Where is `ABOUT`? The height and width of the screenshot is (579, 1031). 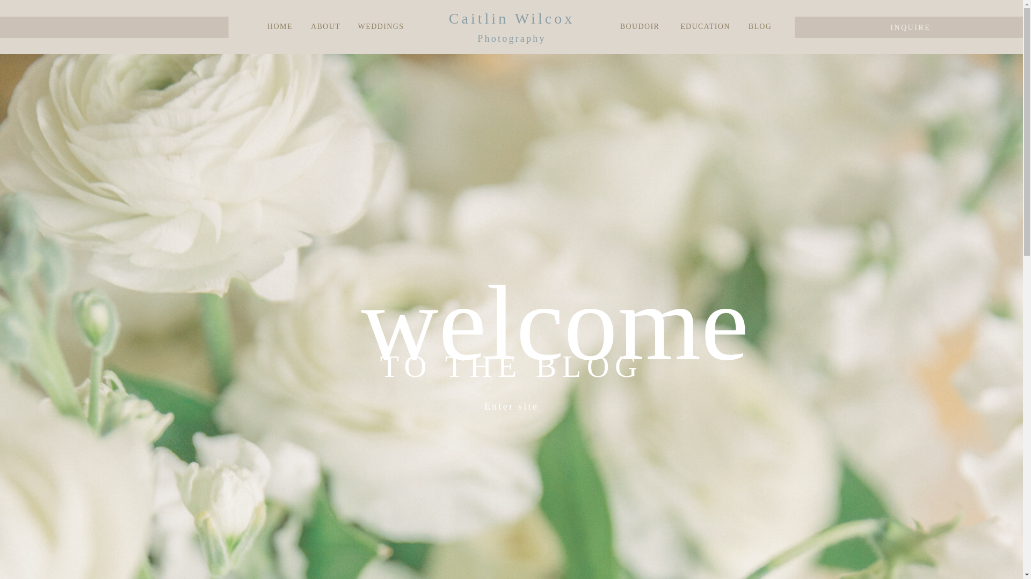 ABOUT is located at coordinates (325, 27).